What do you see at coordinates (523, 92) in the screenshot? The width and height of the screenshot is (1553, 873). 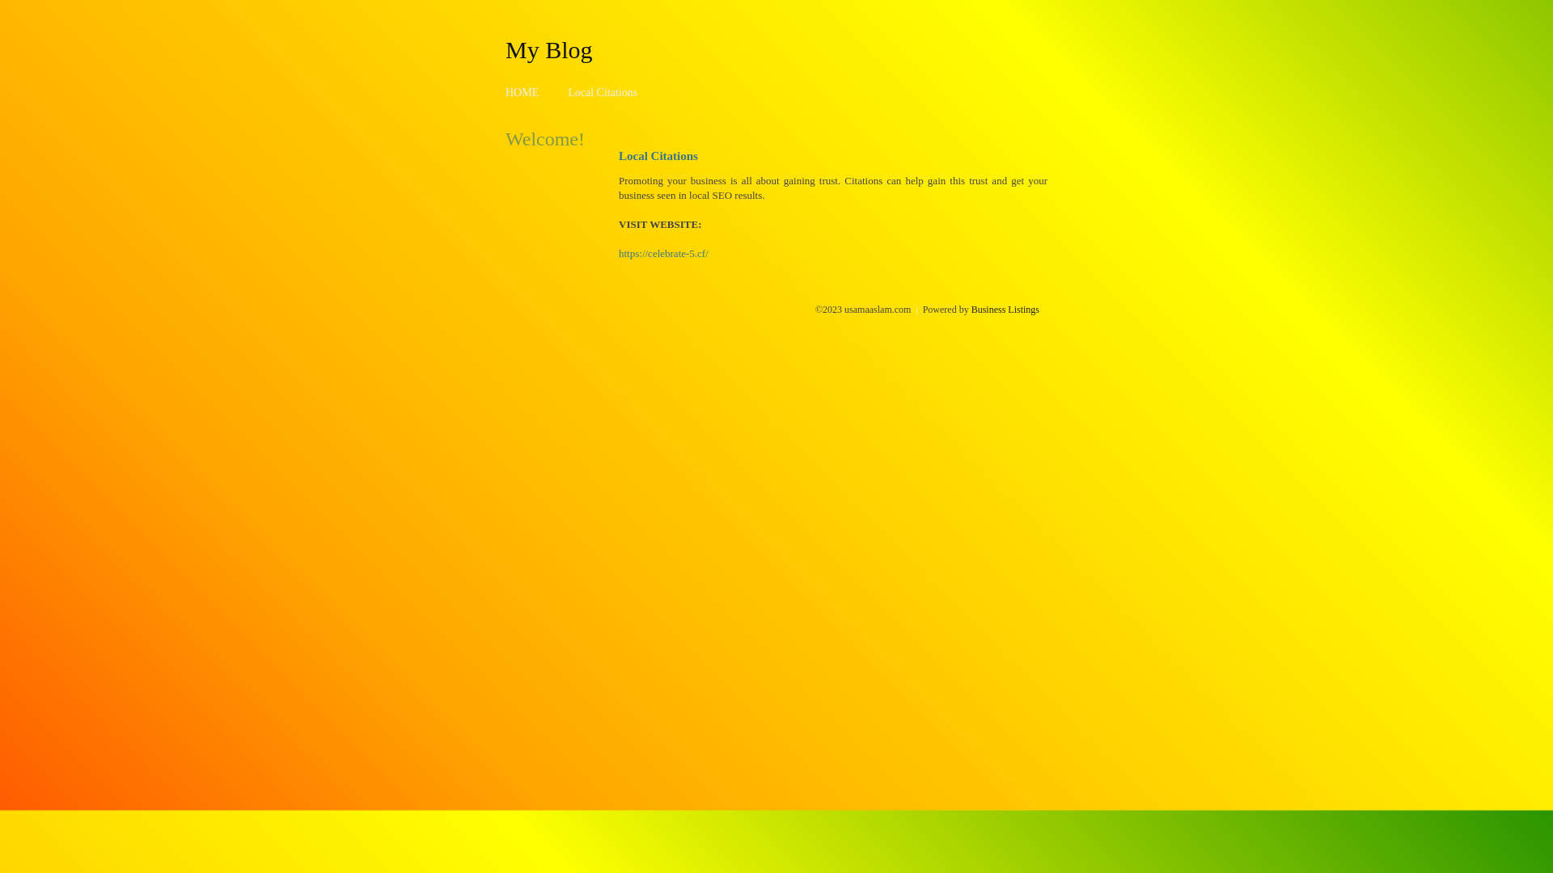 I see `HOME` at bounding box center [523, 92].